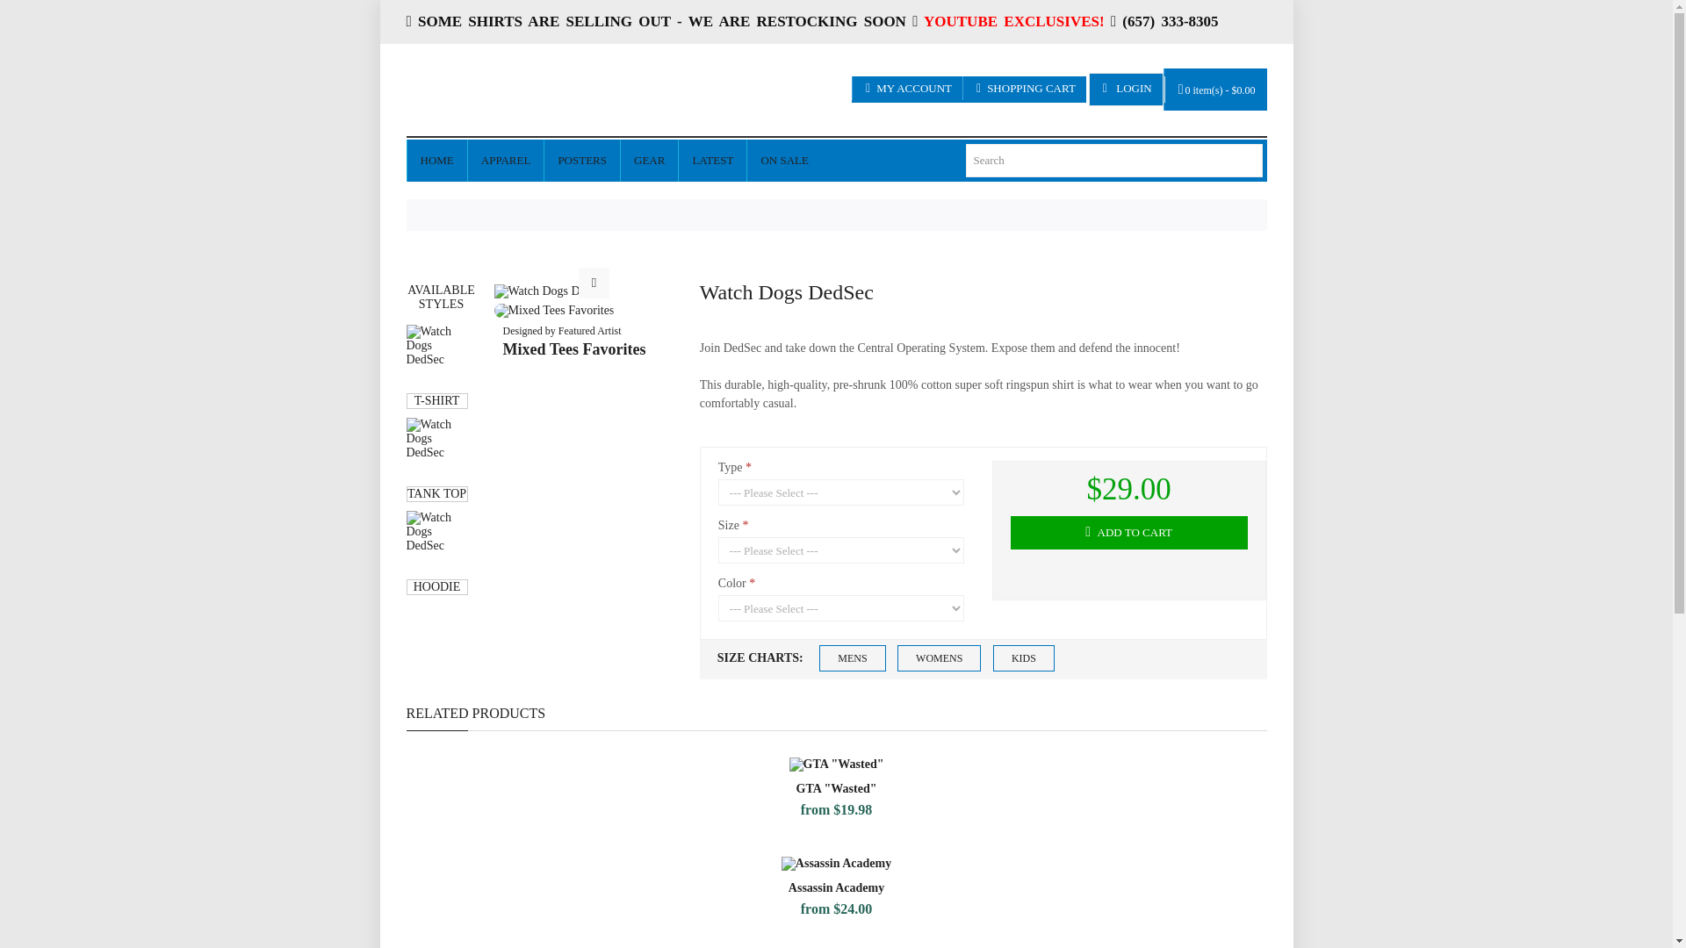  I want to click on Watch Dogs DedSec, so click(436, 355).